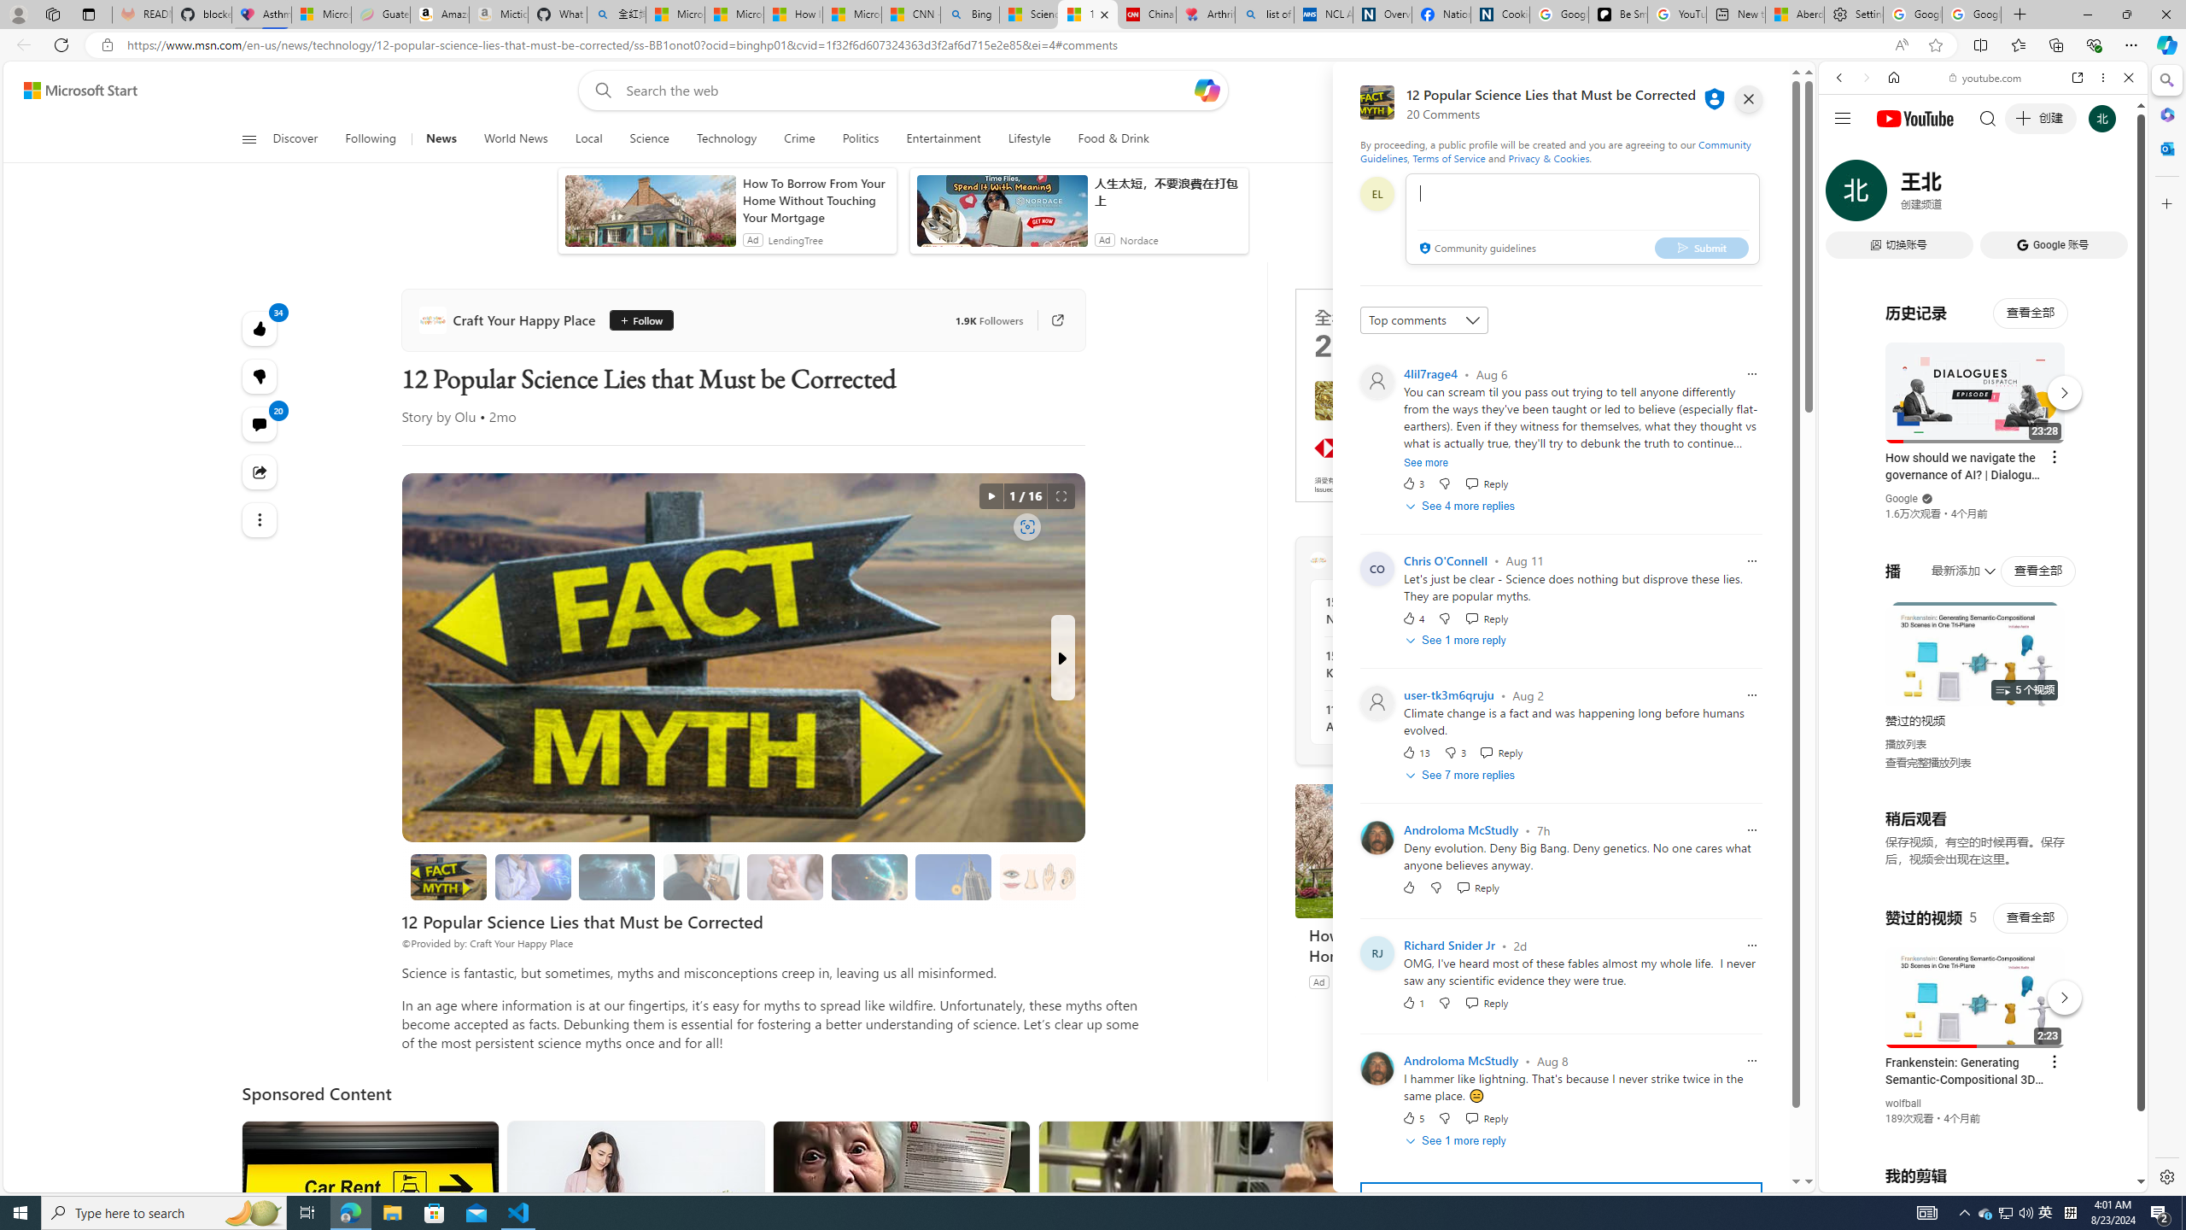 The image size is (2186, 1230). I want to click on Profile Picture, so click(1376, 1069).